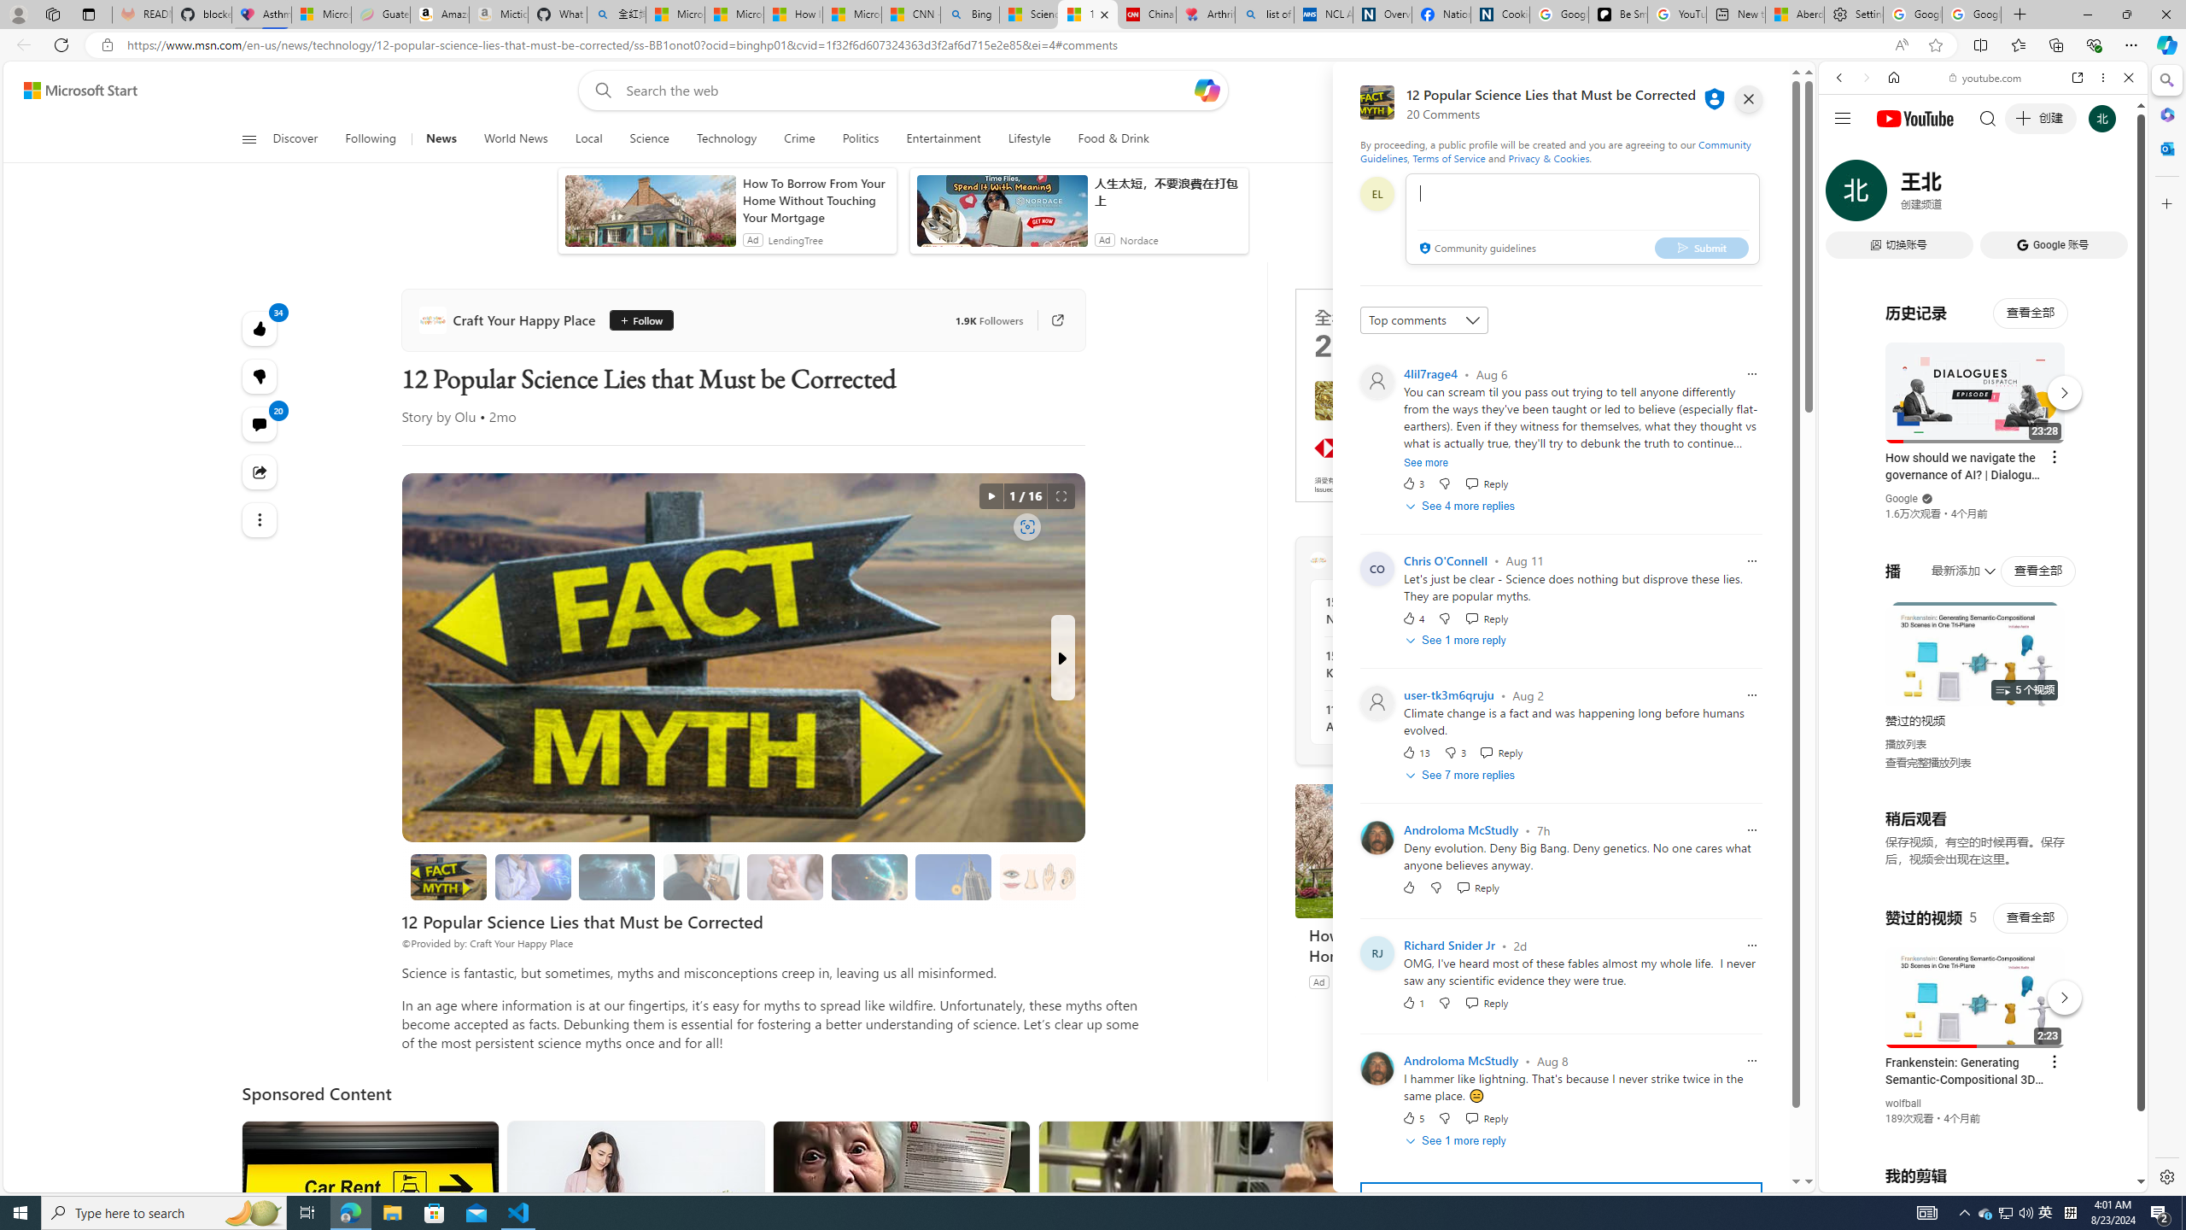 The image size is (2186, 1230). I want to click on Profile Picture, so click(1376, 1069).